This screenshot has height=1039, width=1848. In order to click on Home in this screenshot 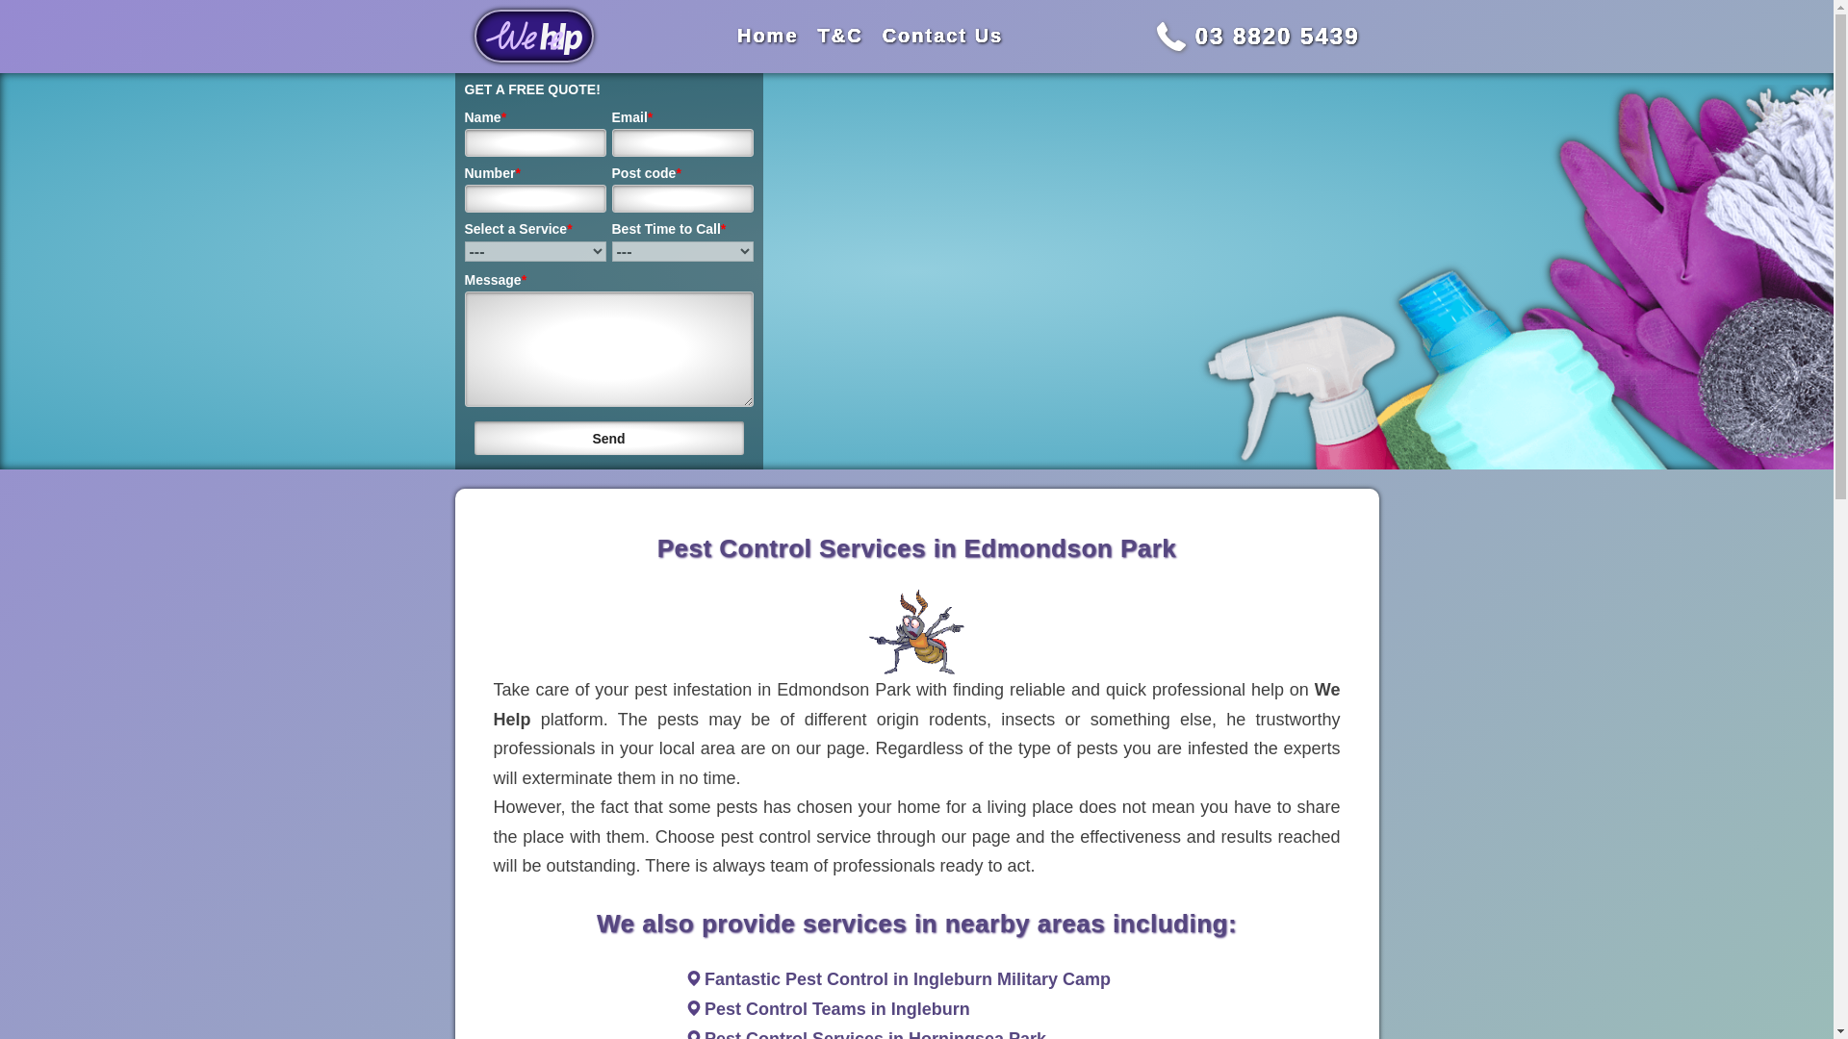, I will do `click(768, 35)`.